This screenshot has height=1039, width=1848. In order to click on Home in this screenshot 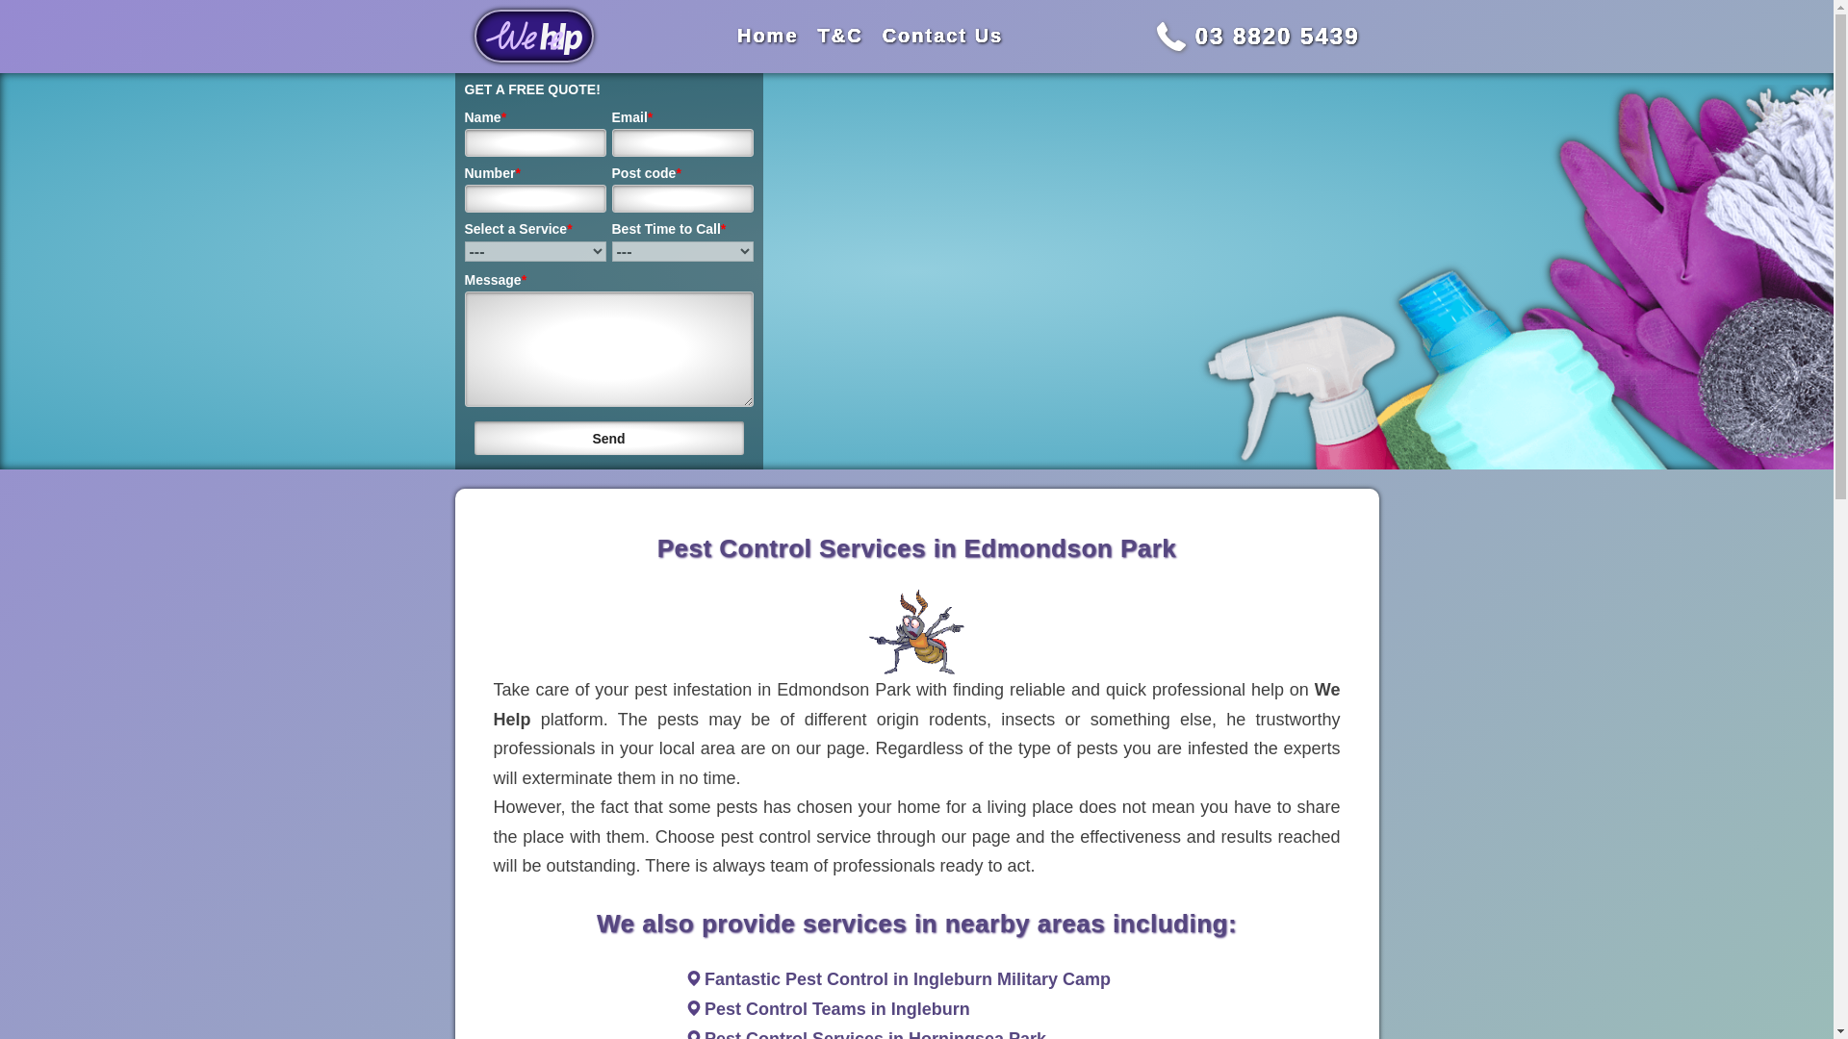, I will do `click(768, 35)`.